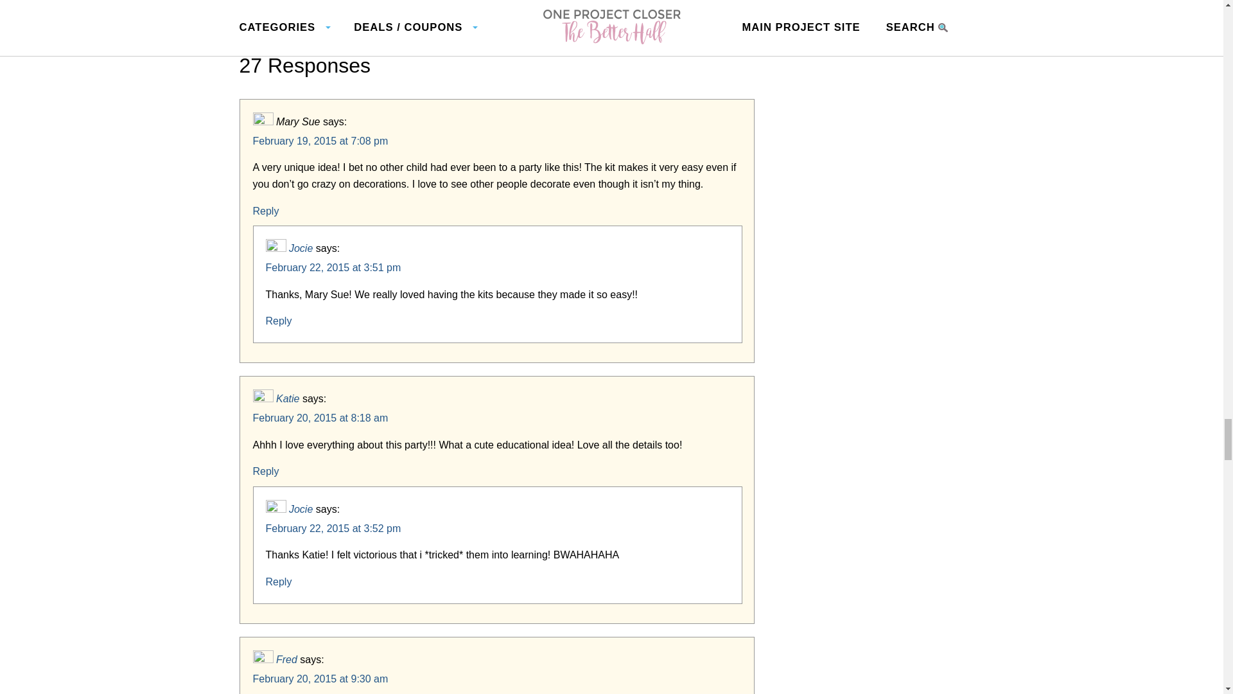 The width and height of the screenshot is (1233, 694). Describe the element at coordinates (320, 140) in the screenshot. I see `February 19, 2015 at 7:08 pm` at that location.